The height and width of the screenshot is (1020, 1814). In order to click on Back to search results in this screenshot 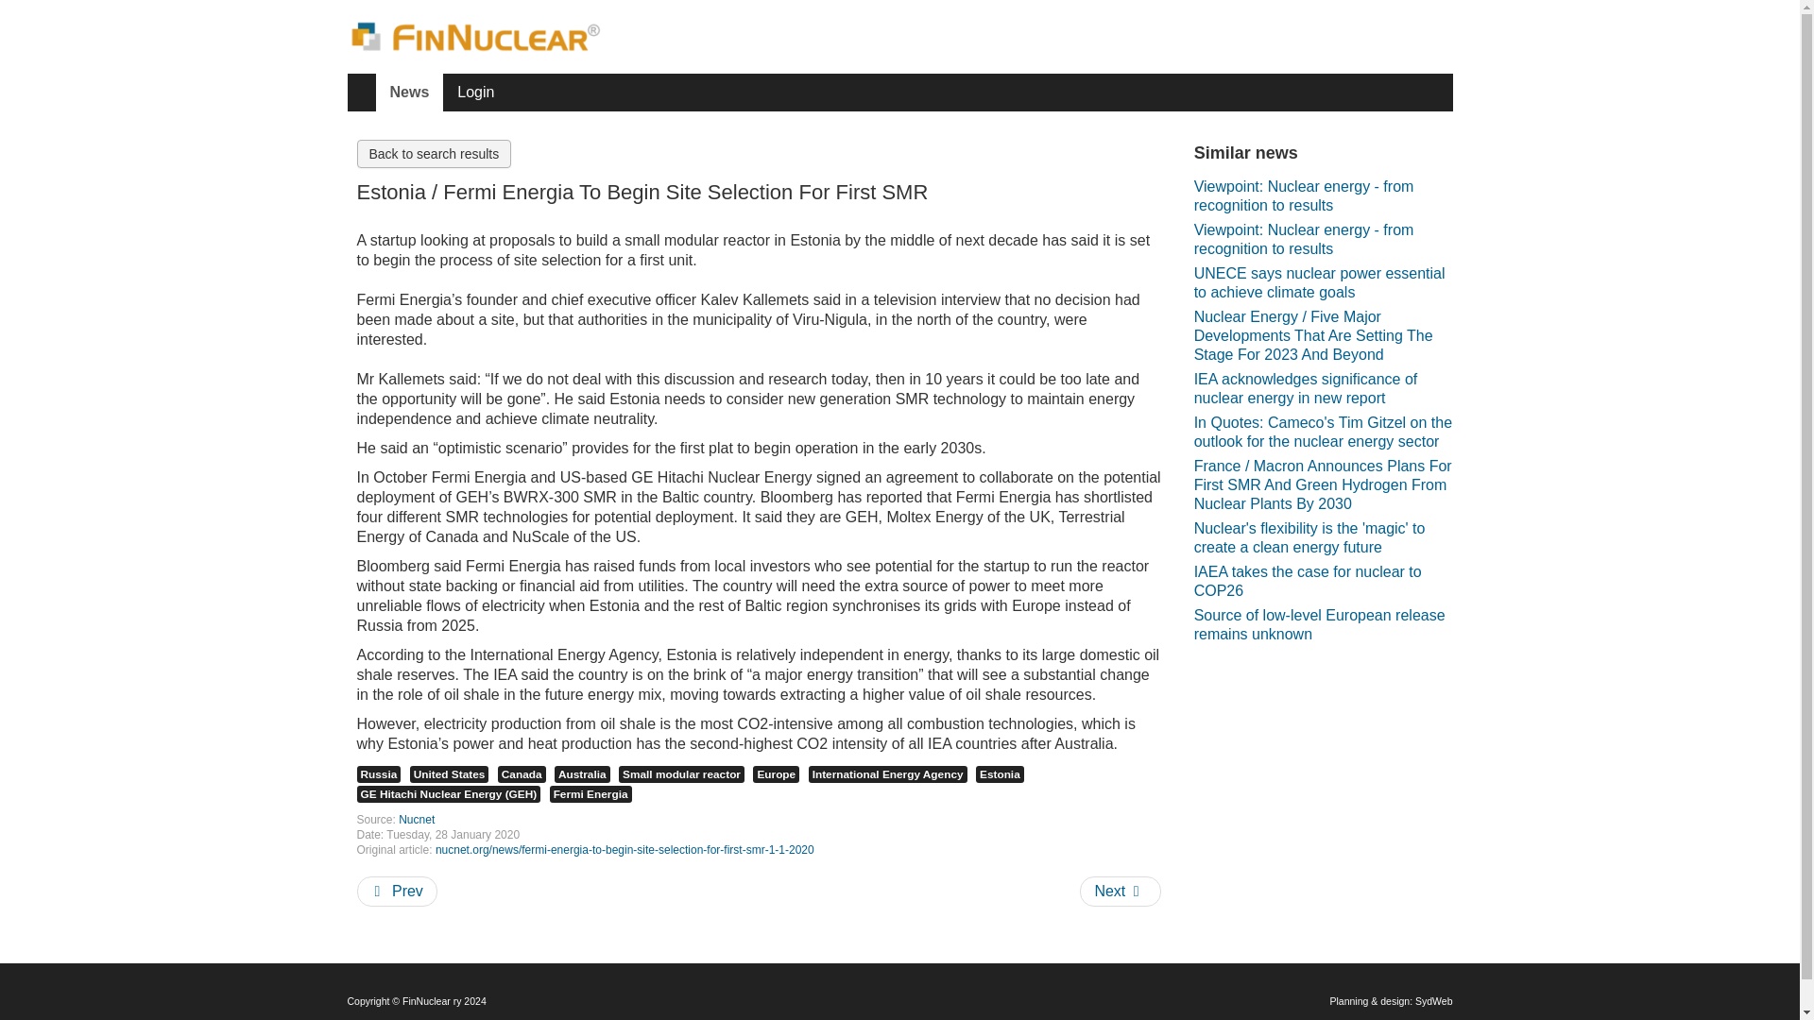, I will do `click(435, 153)`.